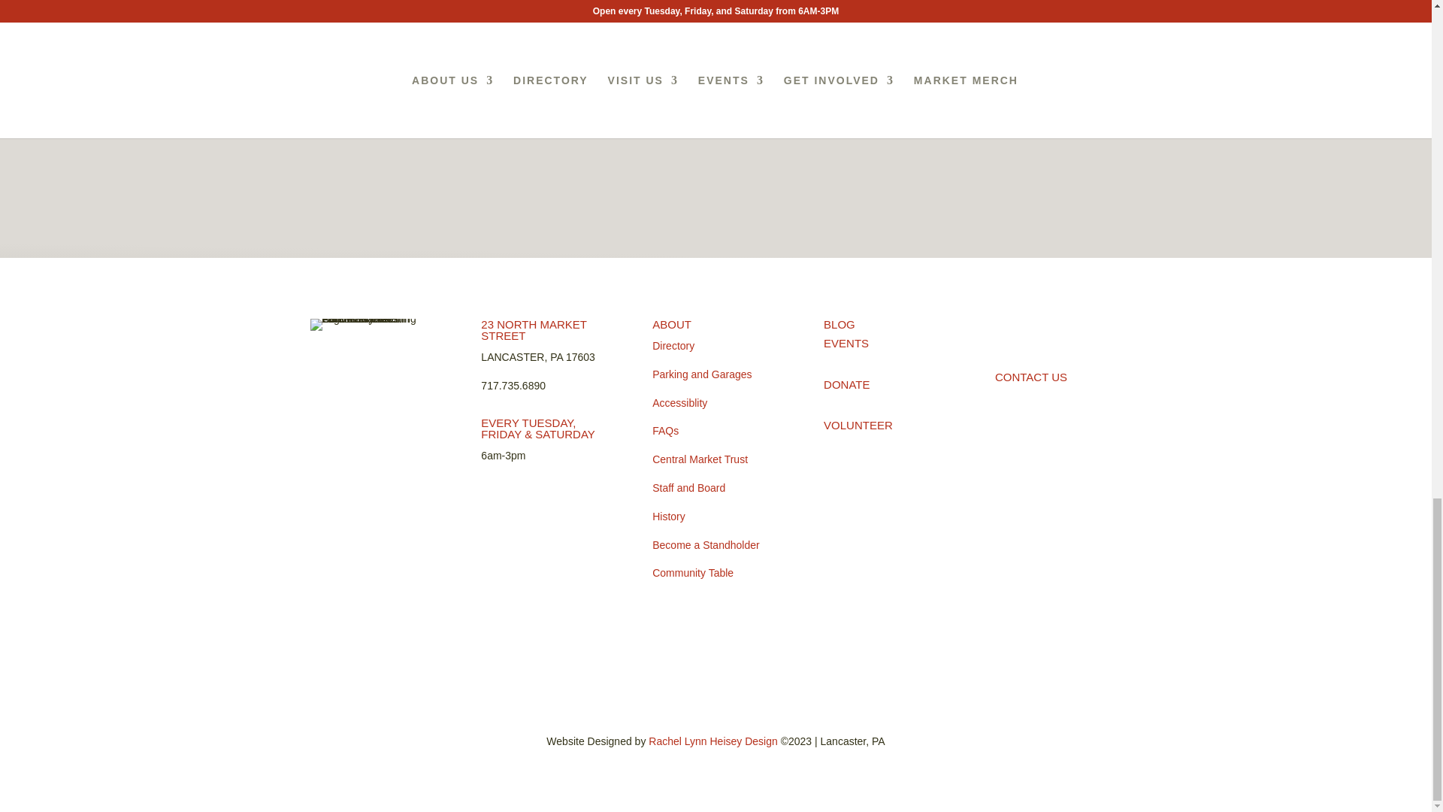  Describe the element at coordinates (1067, 331) in the screenshot. I see `Follow on TikTok` at that location.